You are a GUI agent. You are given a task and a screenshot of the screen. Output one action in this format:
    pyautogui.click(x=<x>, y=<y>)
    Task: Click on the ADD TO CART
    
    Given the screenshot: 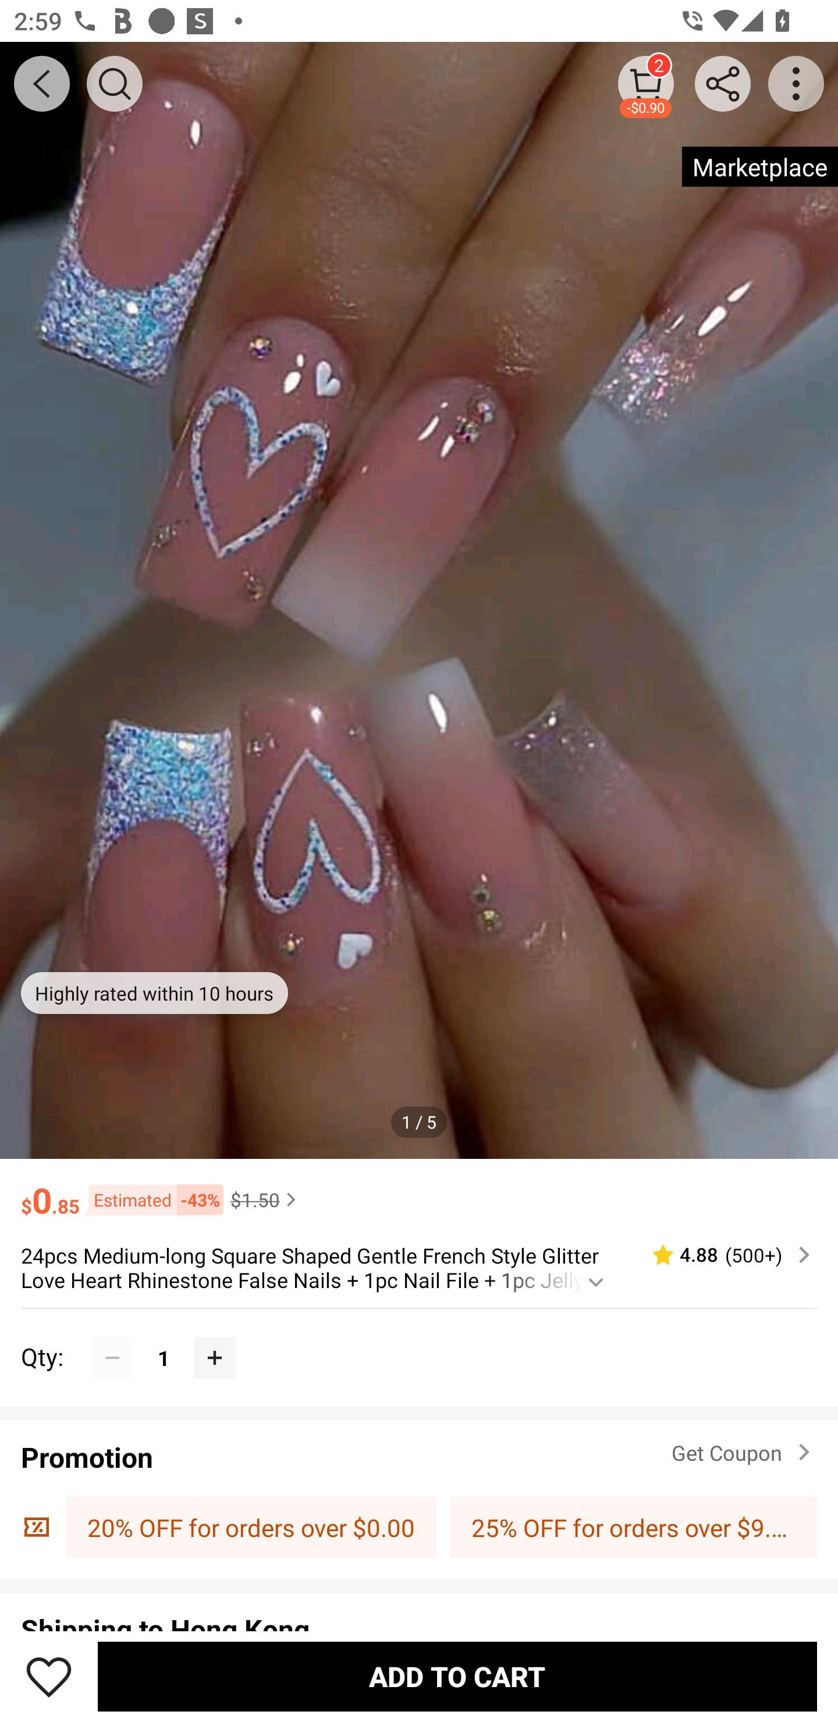 What is the action you would take?
    pyautogui.click(x=457, y=1676)
    